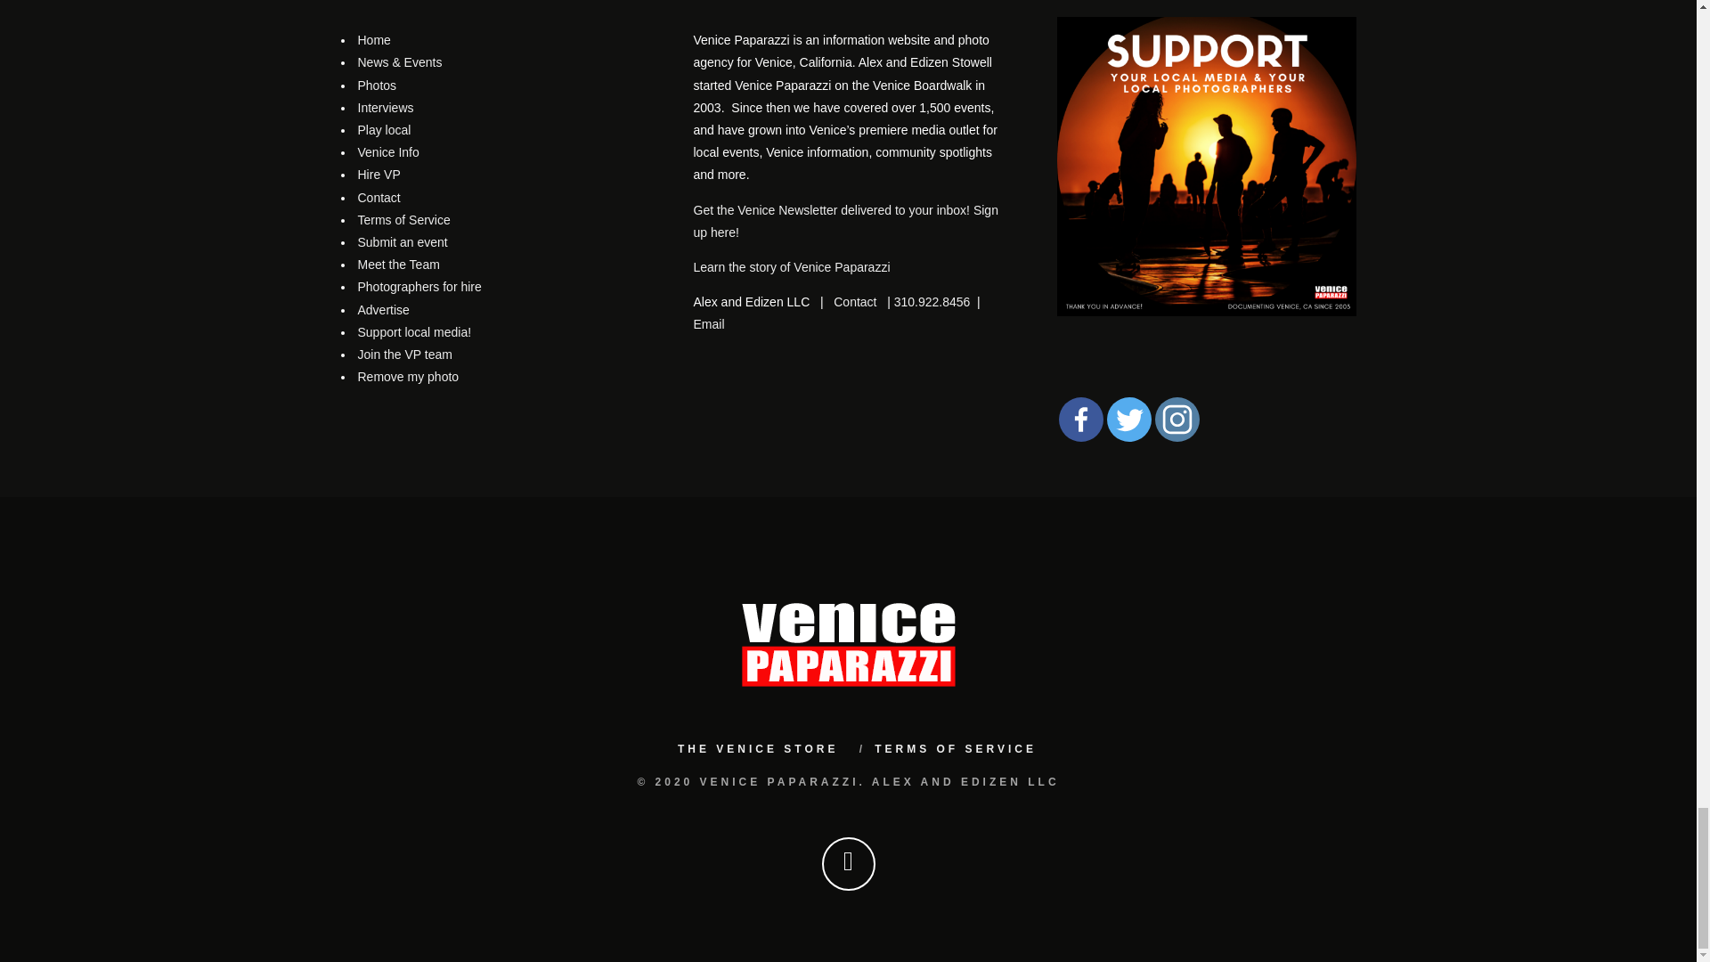  Describe the element at coordinates (1128, 419) in the screenshot. I see `Twitter` at that location.